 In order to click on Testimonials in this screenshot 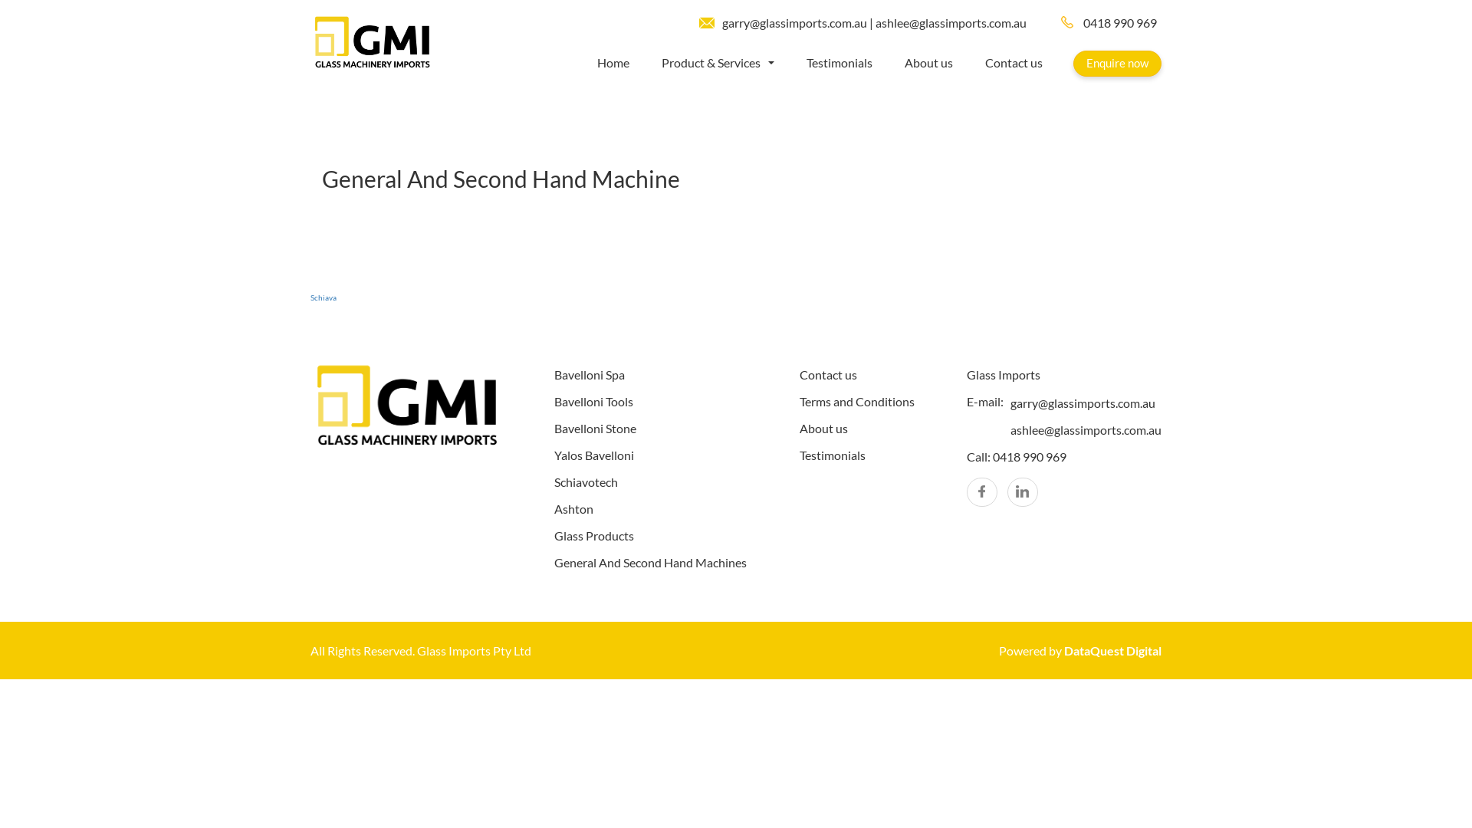, I will do `click(855, 63)`.